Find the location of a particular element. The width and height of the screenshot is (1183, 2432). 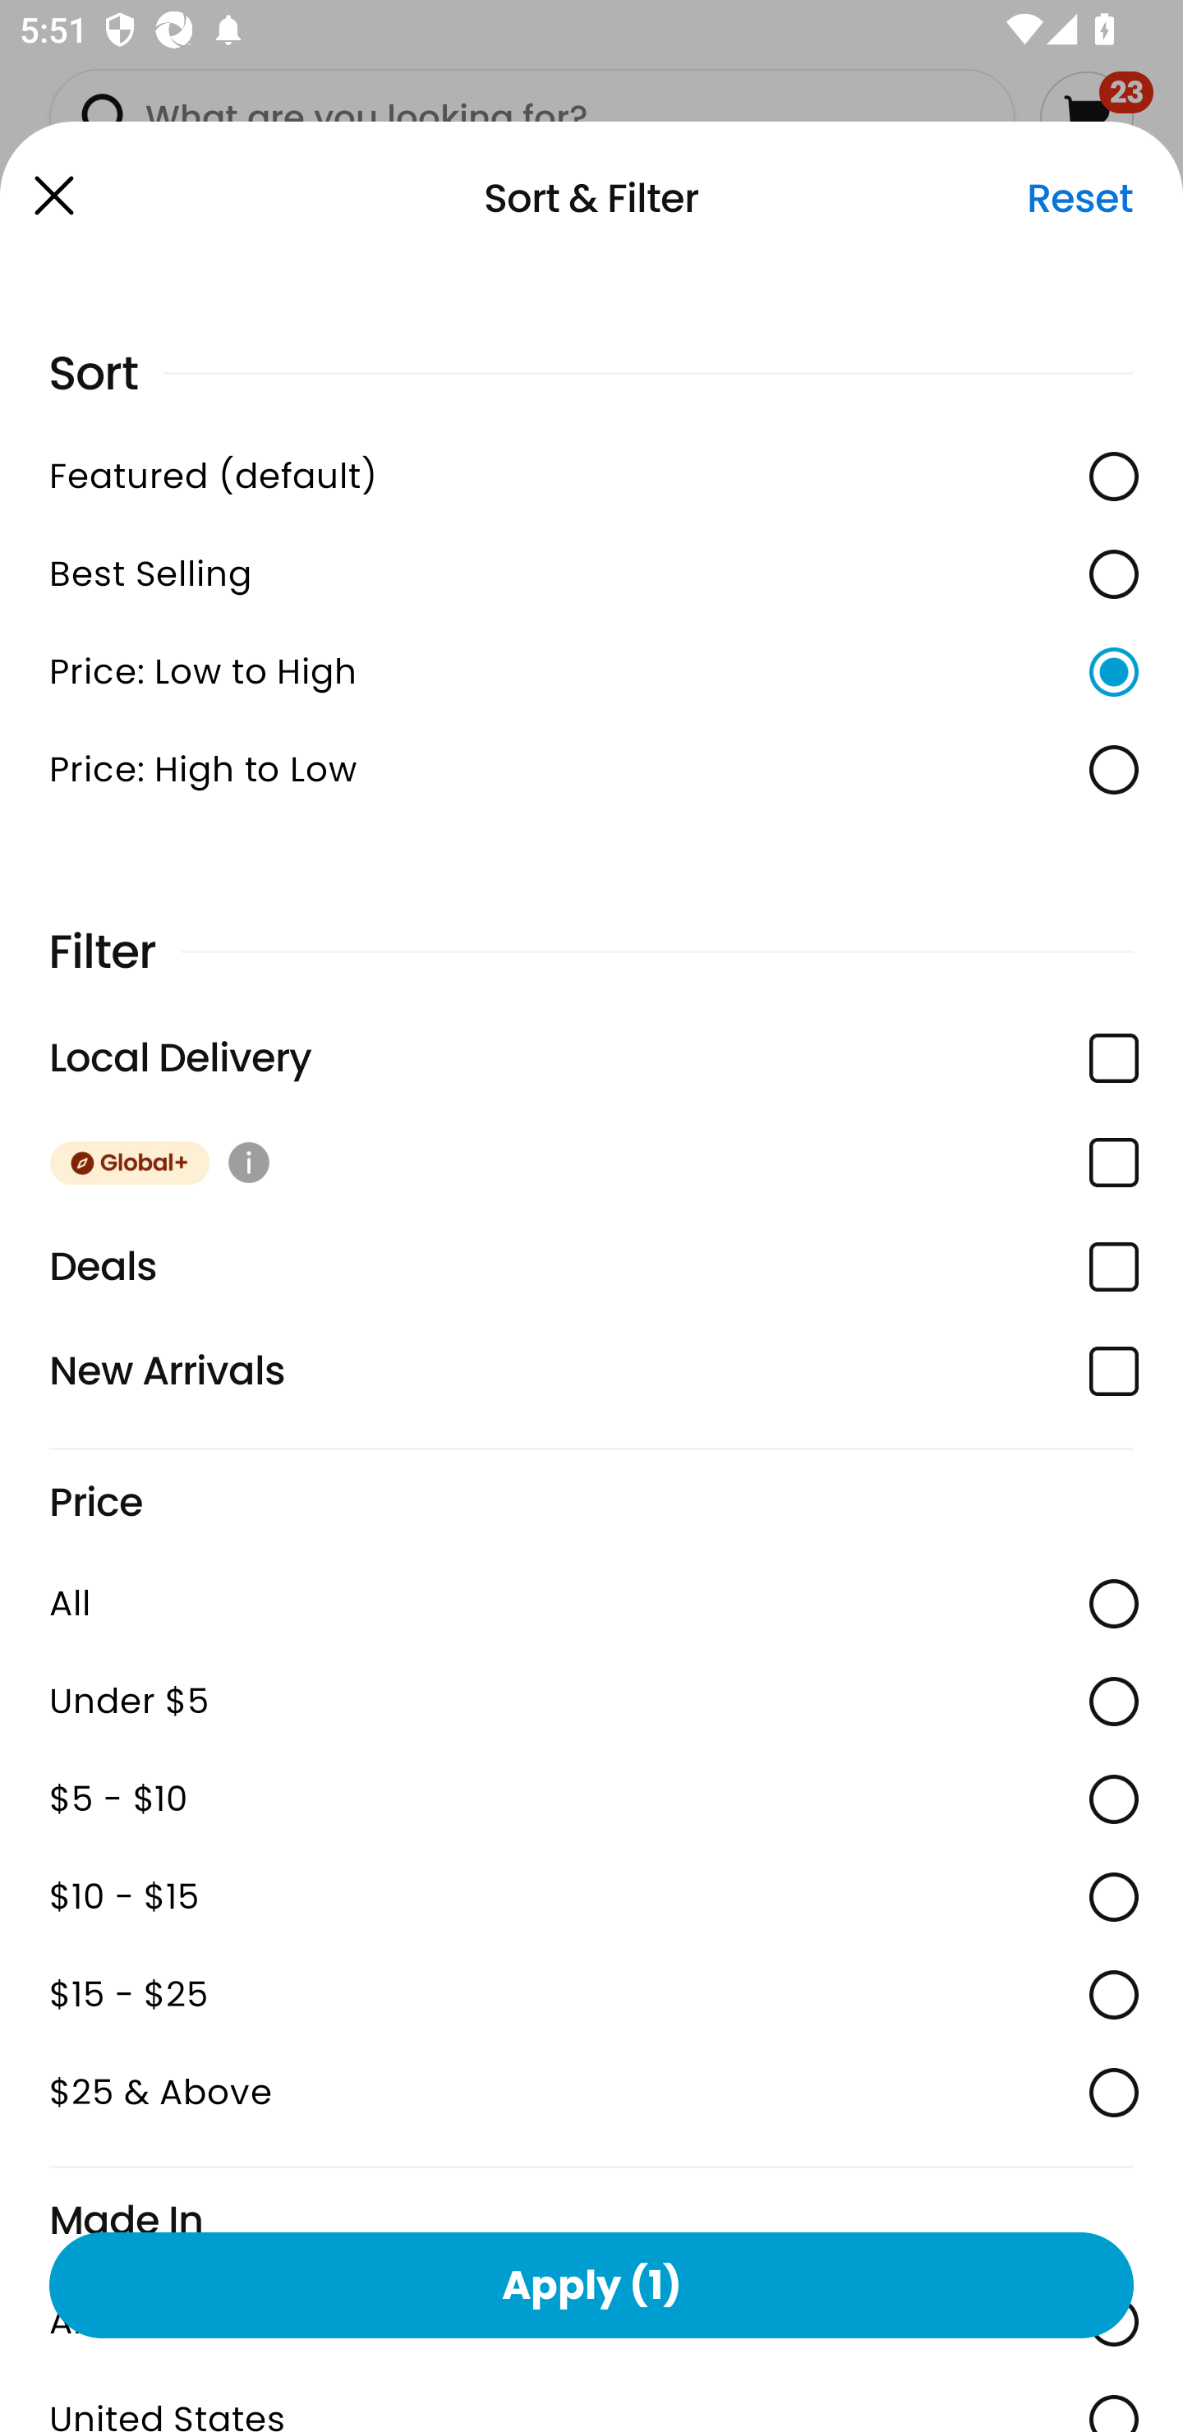

Apply (1) is located at coordinates (591, 2284).